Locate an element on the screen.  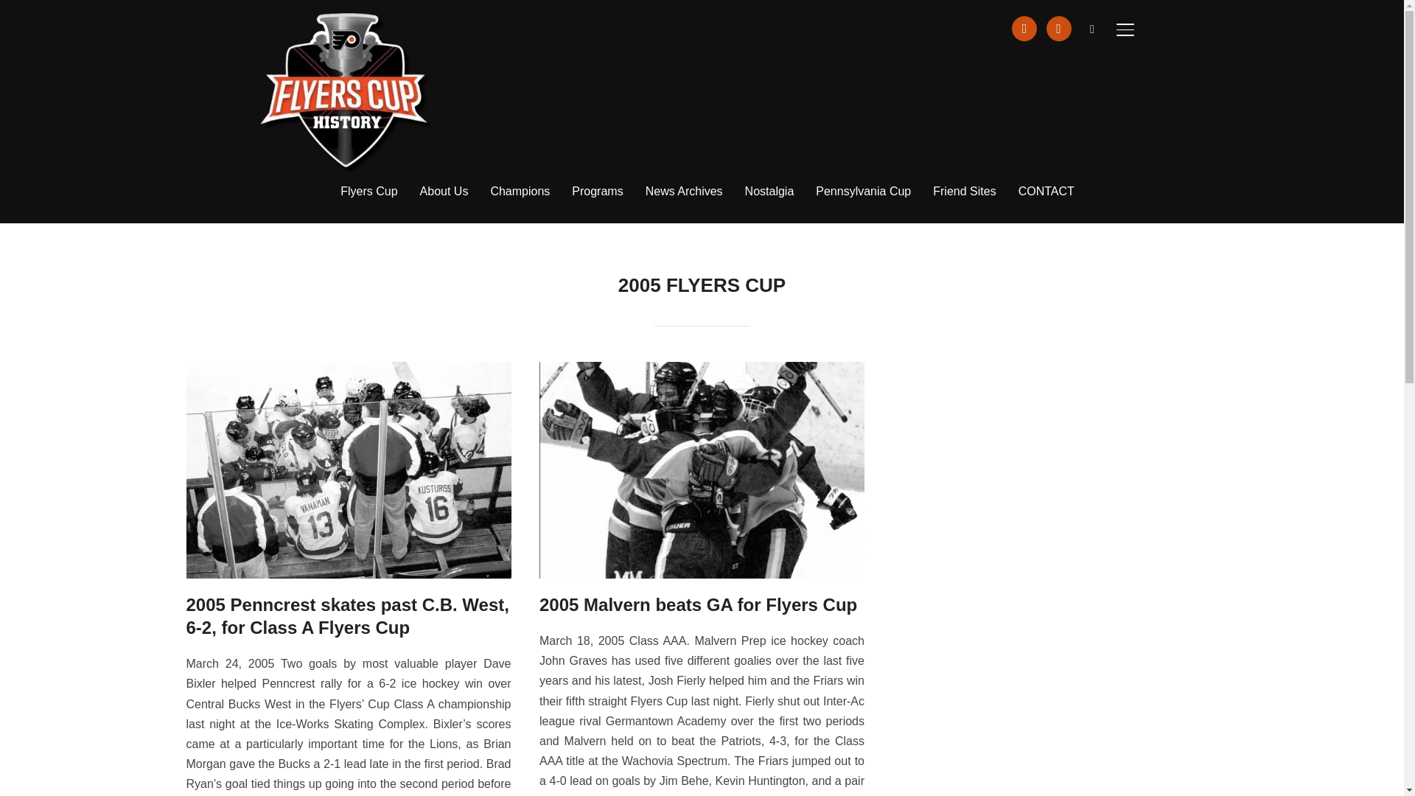
Twitter is located at coordinates (1058, 28).